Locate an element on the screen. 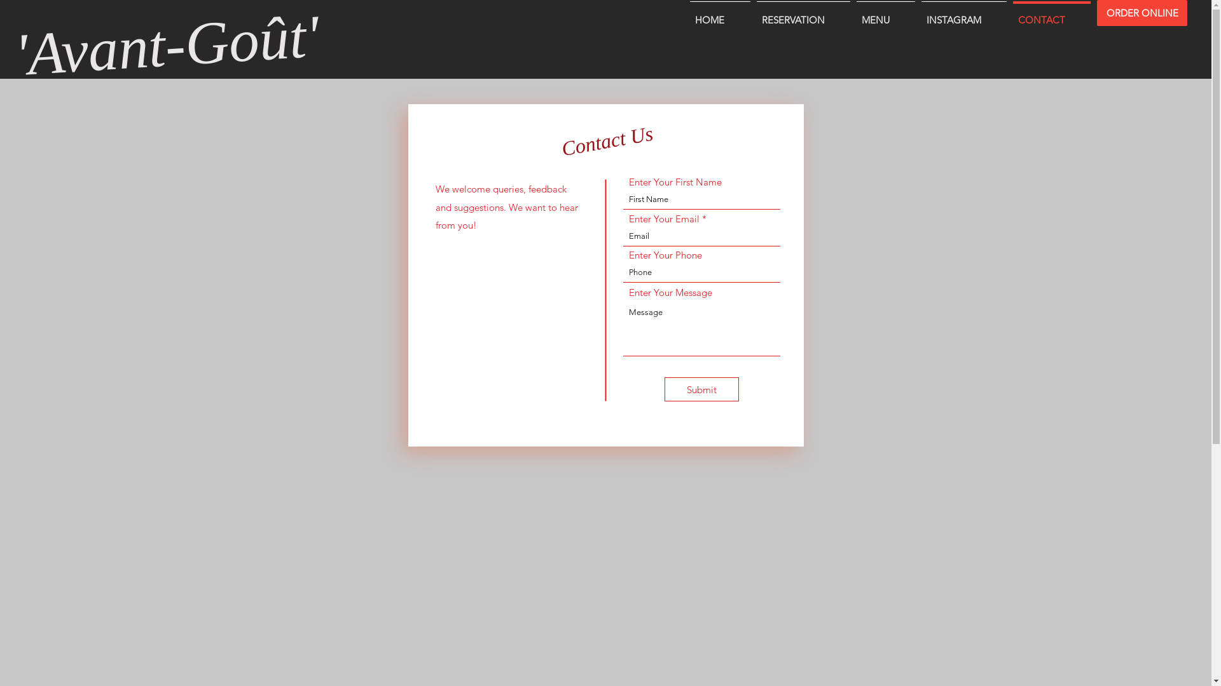  INSTAGRAM is located at coordinates (964, 14).